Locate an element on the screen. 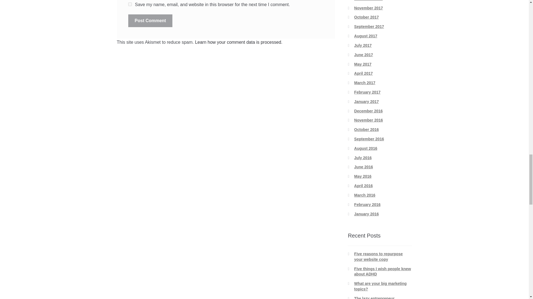 This screenshot has height=299, width=533. yes is located at coordinates (130, 4).